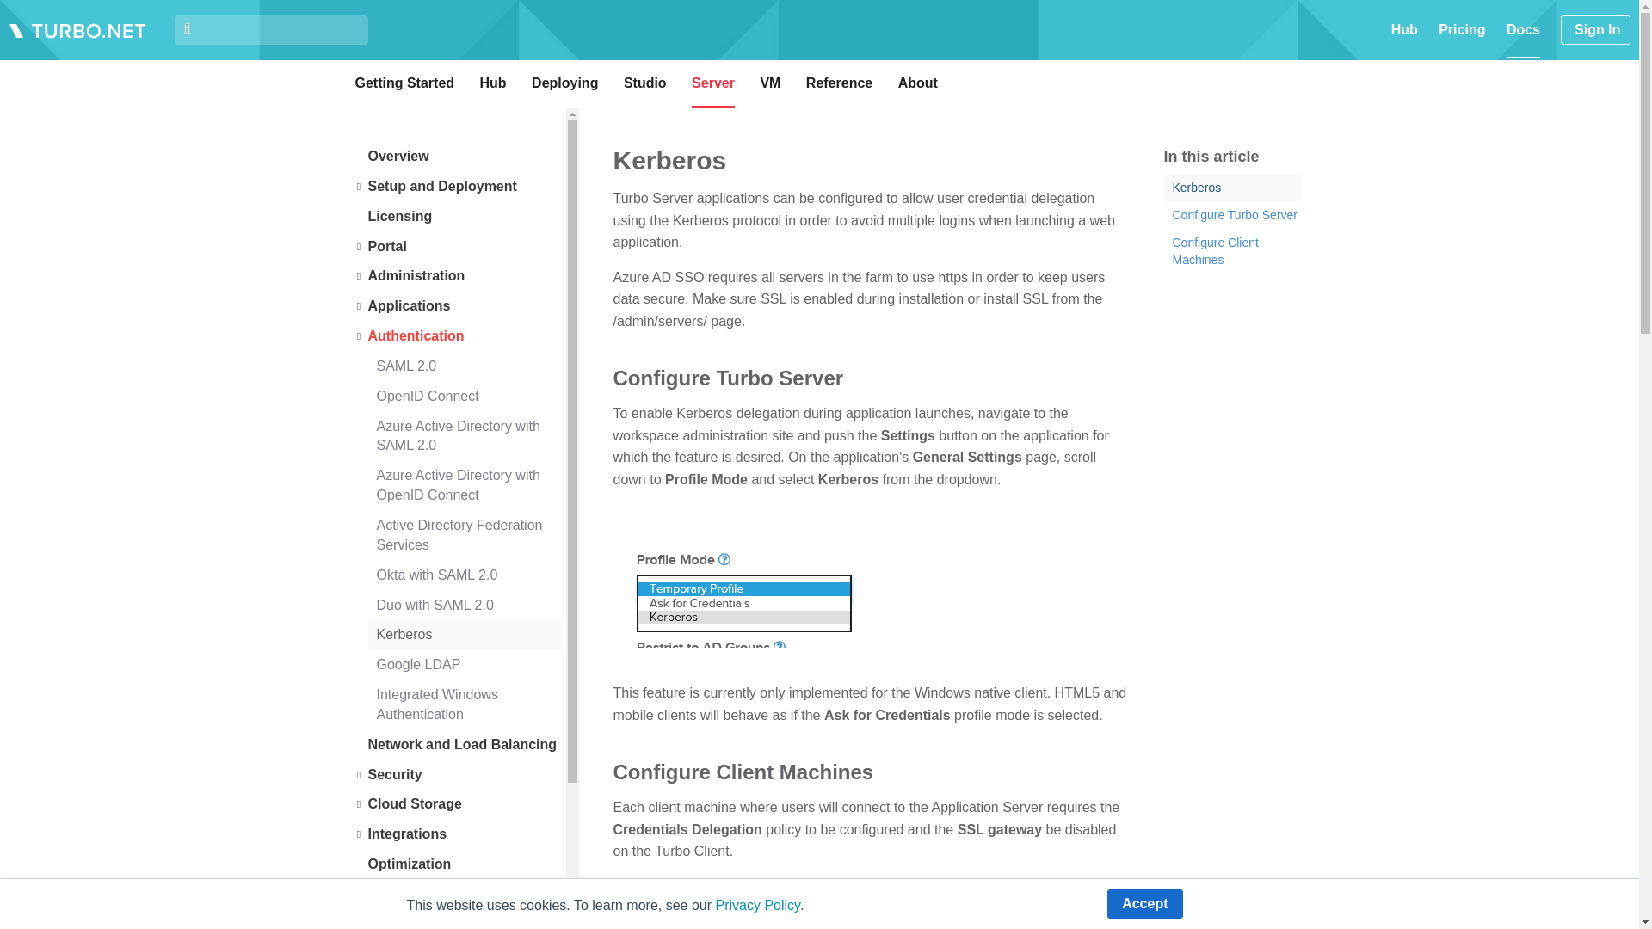 Image resolution: width=1652 pixels, height=929 pixels. What do you see at coordinates (1595, 29) in the screenshot?
I see `Sign In` at bounding box center [1595, 29].